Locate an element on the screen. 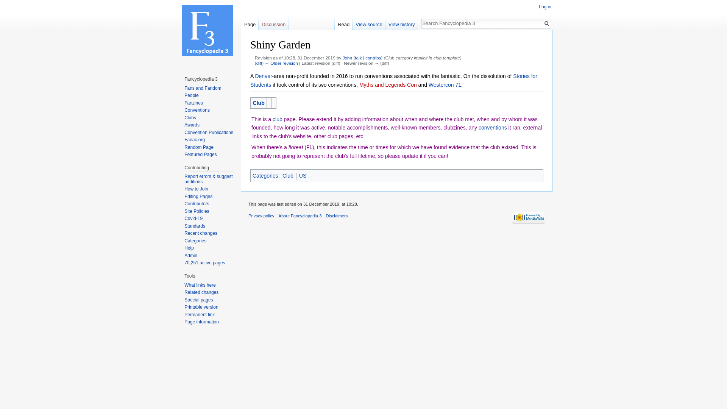  diff is located at coordinates (259, 63).